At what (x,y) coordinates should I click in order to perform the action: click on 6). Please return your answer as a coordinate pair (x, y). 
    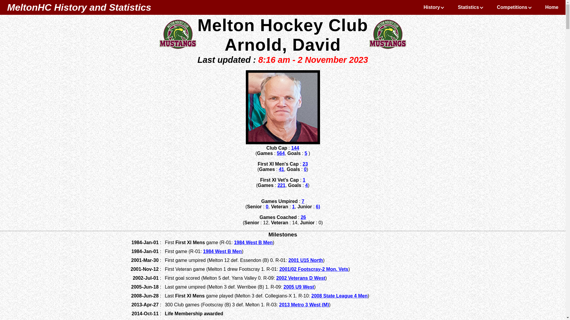
    Looking at the image, I should click on (318, 207).